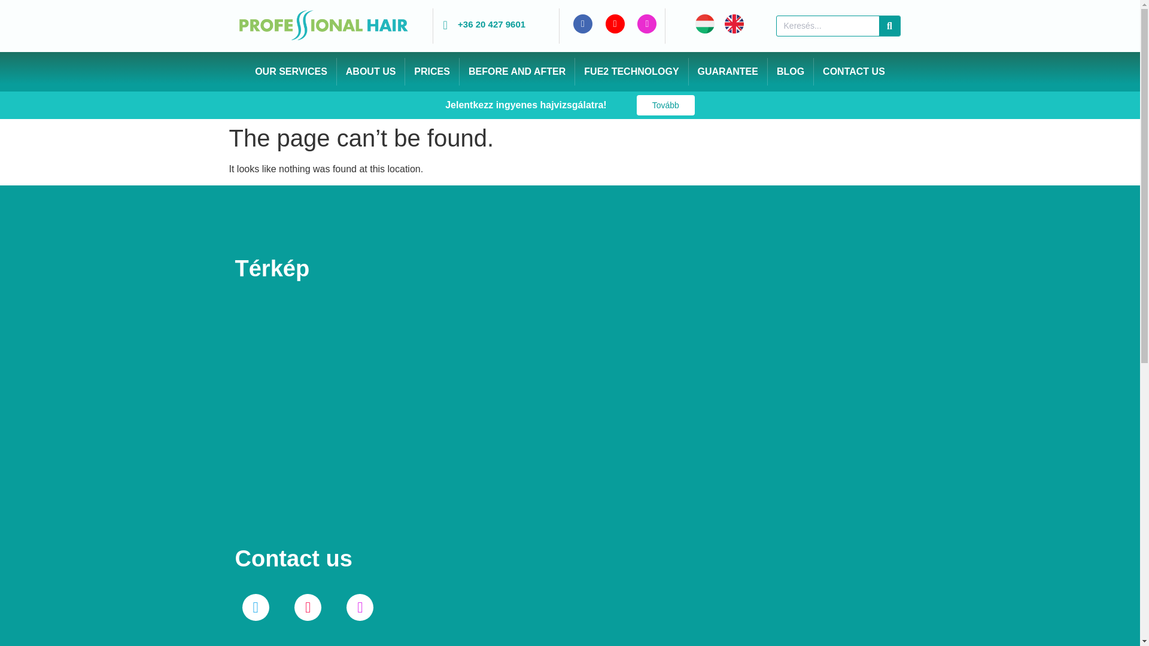 This screenshot has width=1149, height=646. What do you see at coordinates (631, 72) in the screenshot?
I see `FUE2 TECHNOLOGY` at bounding box center [631, 72].